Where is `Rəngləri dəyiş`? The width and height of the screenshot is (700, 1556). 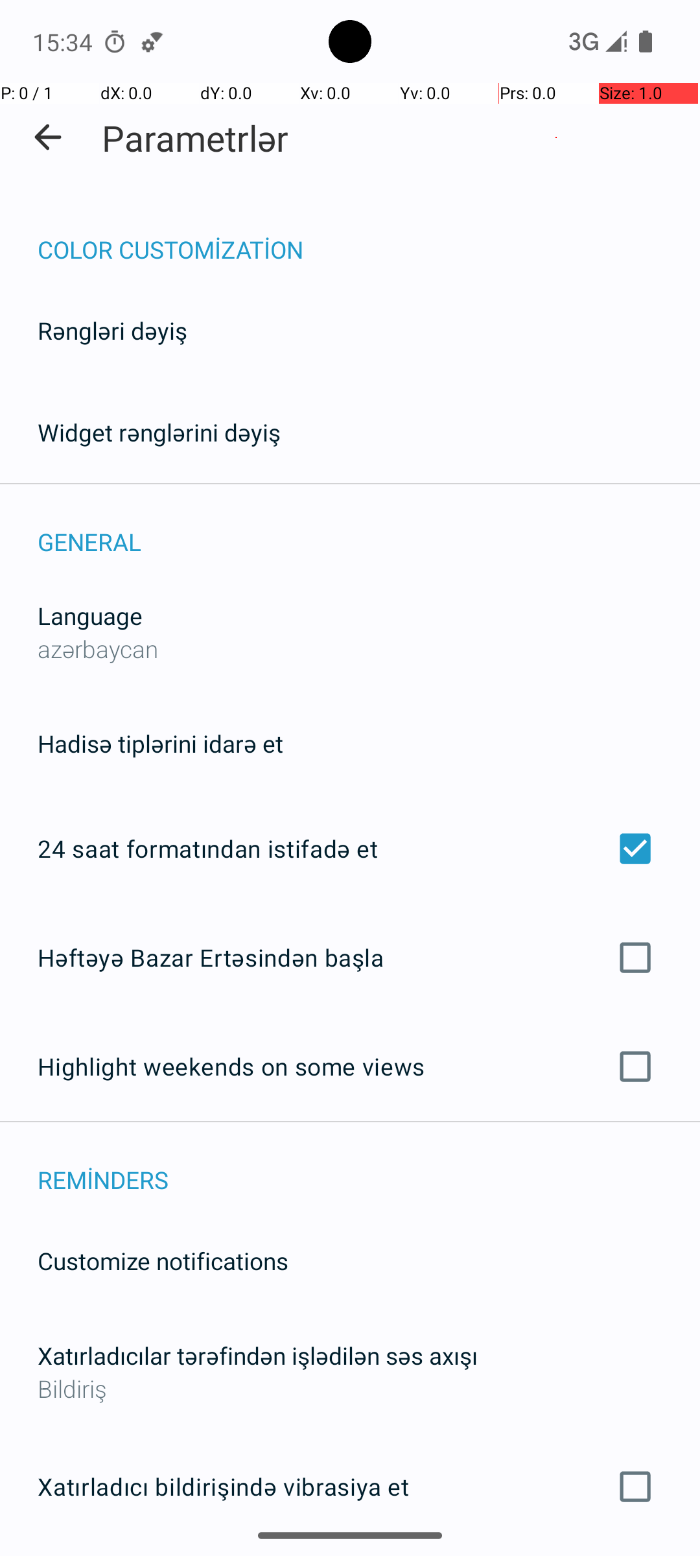
Rəngləri dəyiş is located at coordinates (113, 331).